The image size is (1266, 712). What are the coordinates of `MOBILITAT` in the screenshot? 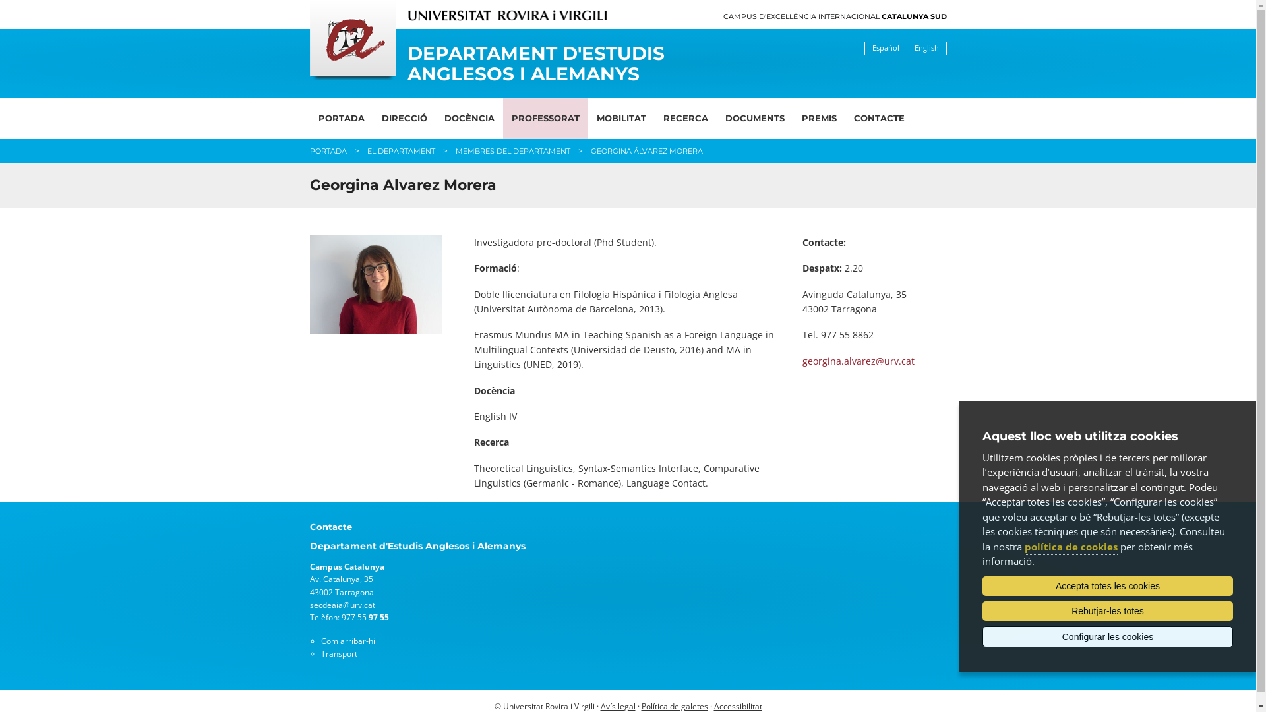 It's located at (621, 119).